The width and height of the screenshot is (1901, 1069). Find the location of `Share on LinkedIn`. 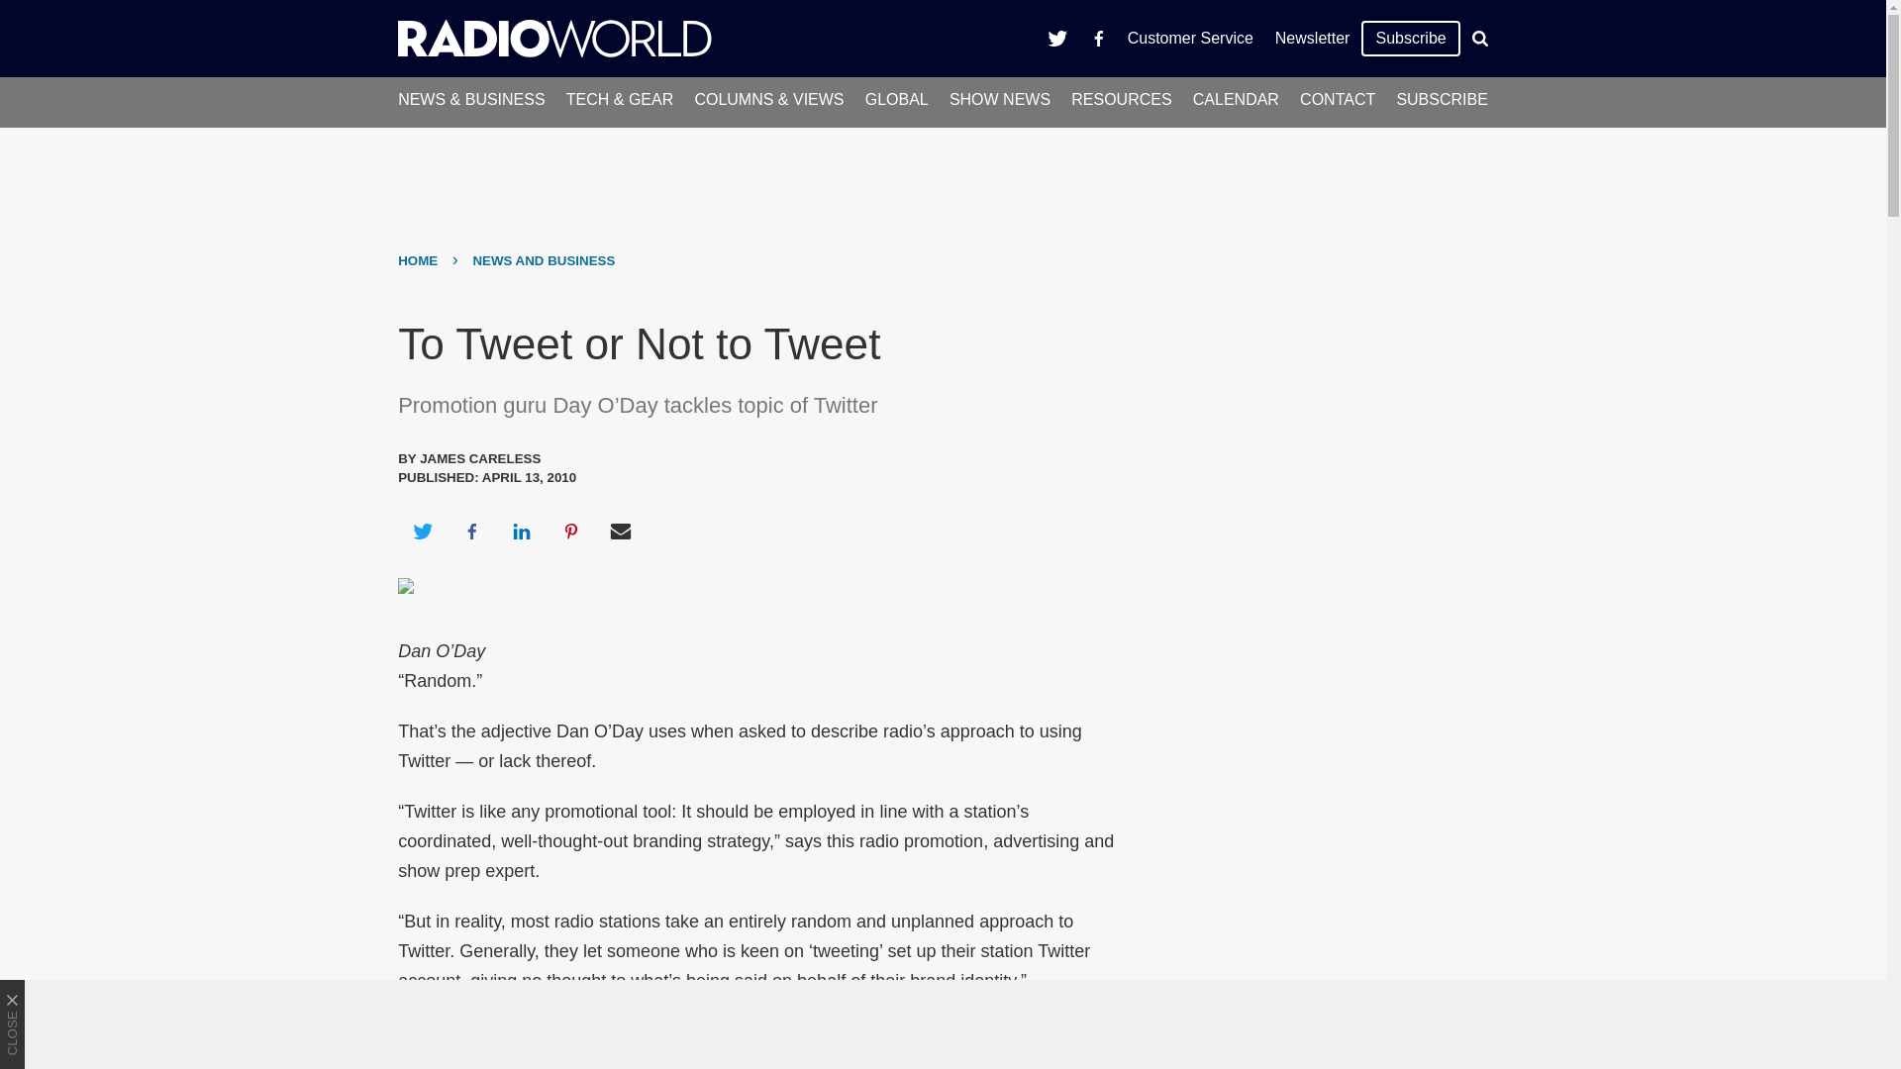

Share on LinkedIn is located at coordinates (521, 531).